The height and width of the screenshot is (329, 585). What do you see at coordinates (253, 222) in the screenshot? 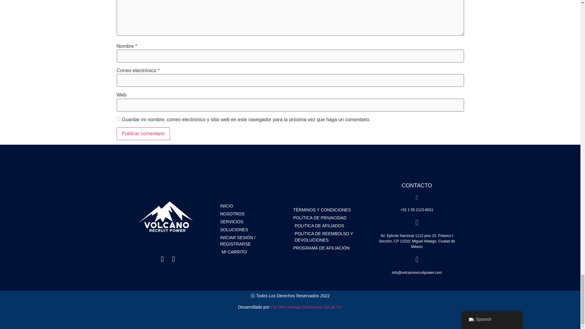
I see `SERVICIOS` at bounding box center [253, 222].